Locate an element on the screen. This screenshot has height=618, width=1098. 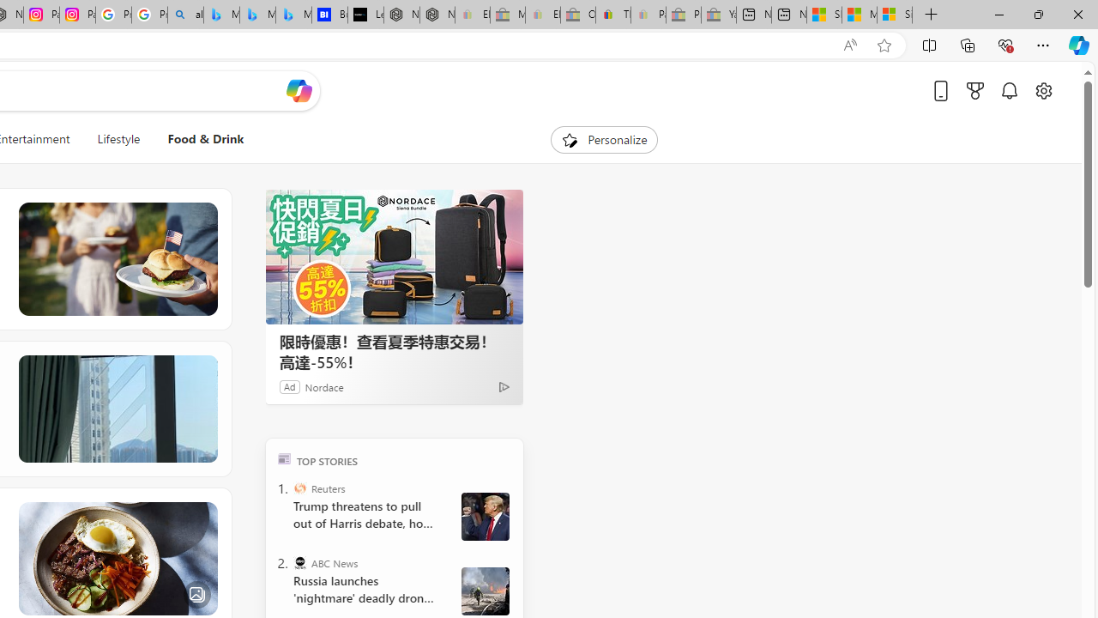
Microsoft Bing Travel - Shangri-La Hotel Bangkok is located at coordinates (293, 15).